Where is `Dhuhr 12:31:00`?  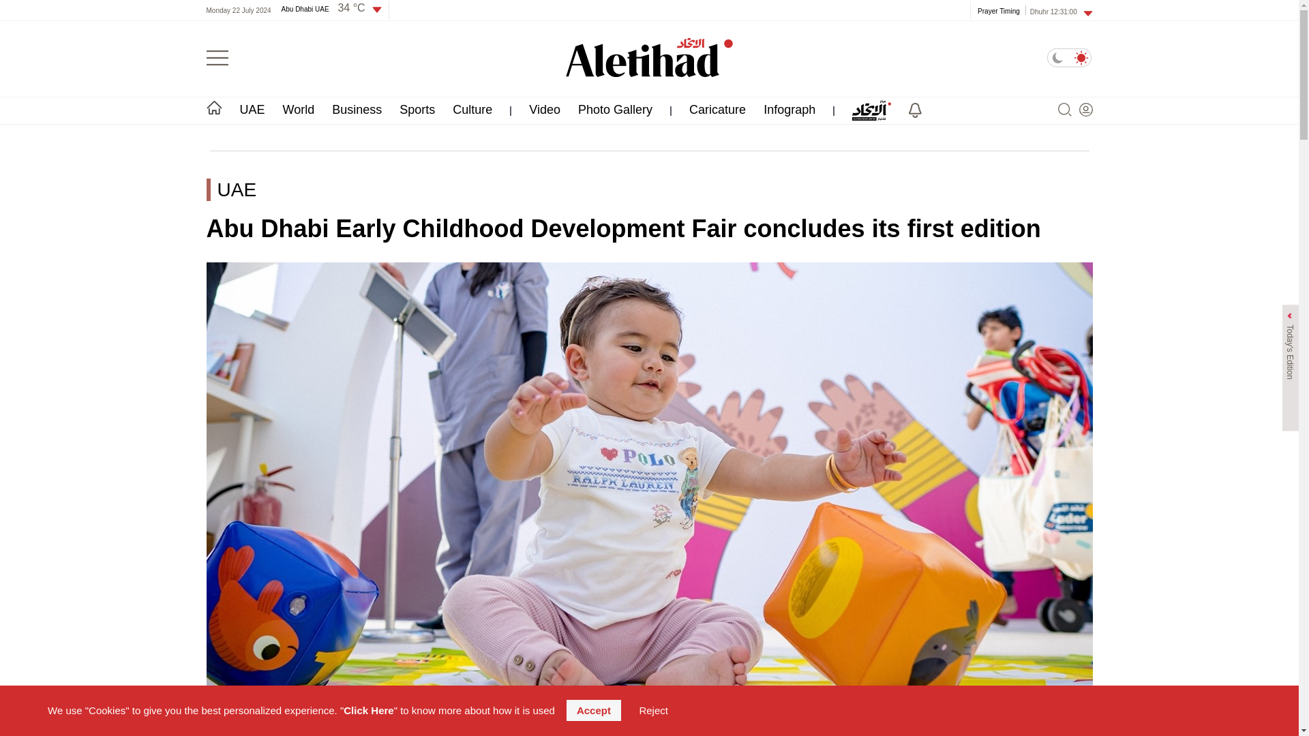
Dhuhr 12:31:00 is located at coordinates (1062, 11).